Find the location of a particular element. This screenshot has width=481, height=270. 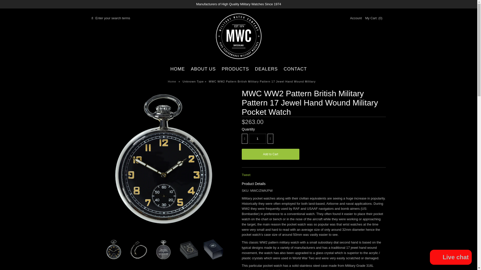

ABOUT US is located at coordinates (203, 69).